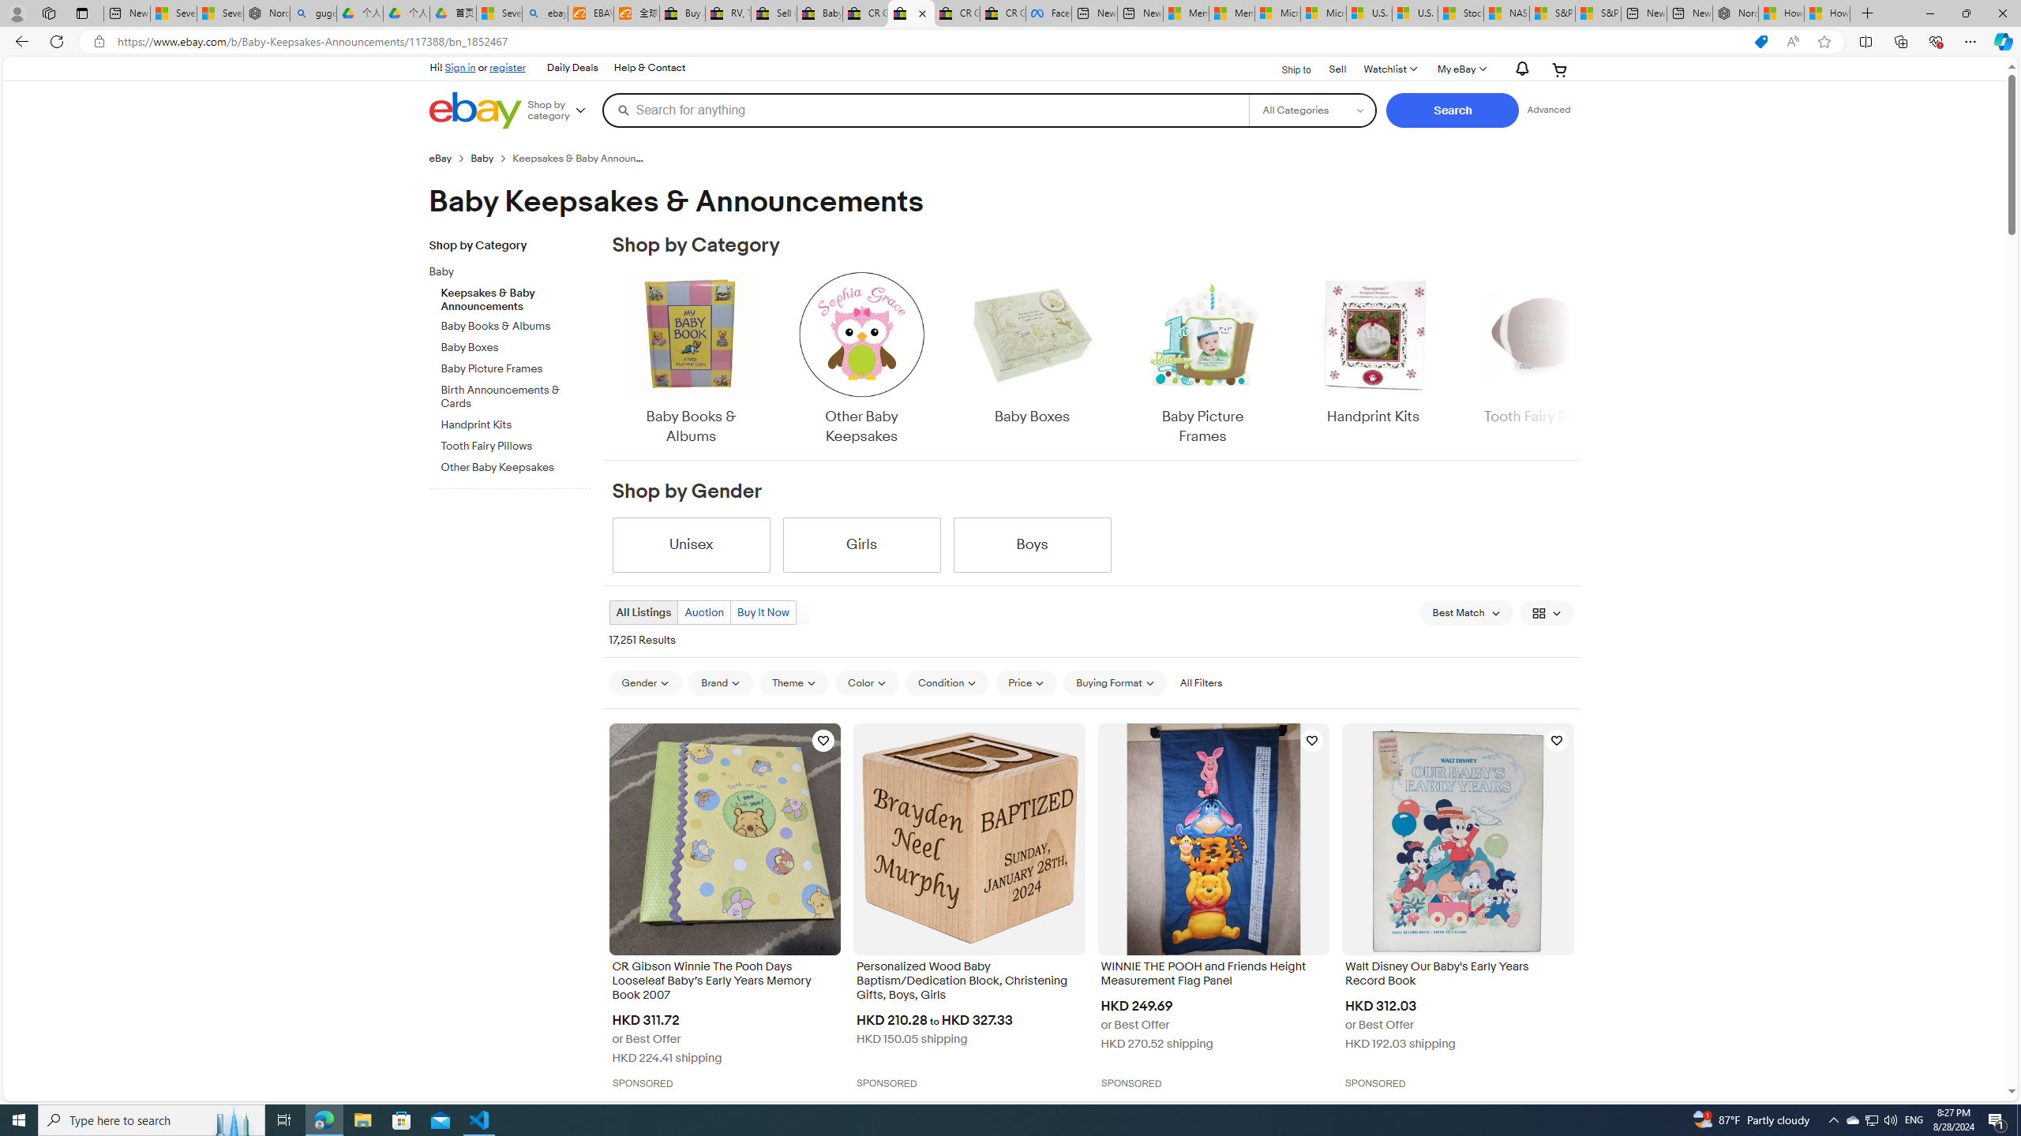 This screenshot has height=1136, width=2021. I want to click on Buying Format, so click(1115, 682).